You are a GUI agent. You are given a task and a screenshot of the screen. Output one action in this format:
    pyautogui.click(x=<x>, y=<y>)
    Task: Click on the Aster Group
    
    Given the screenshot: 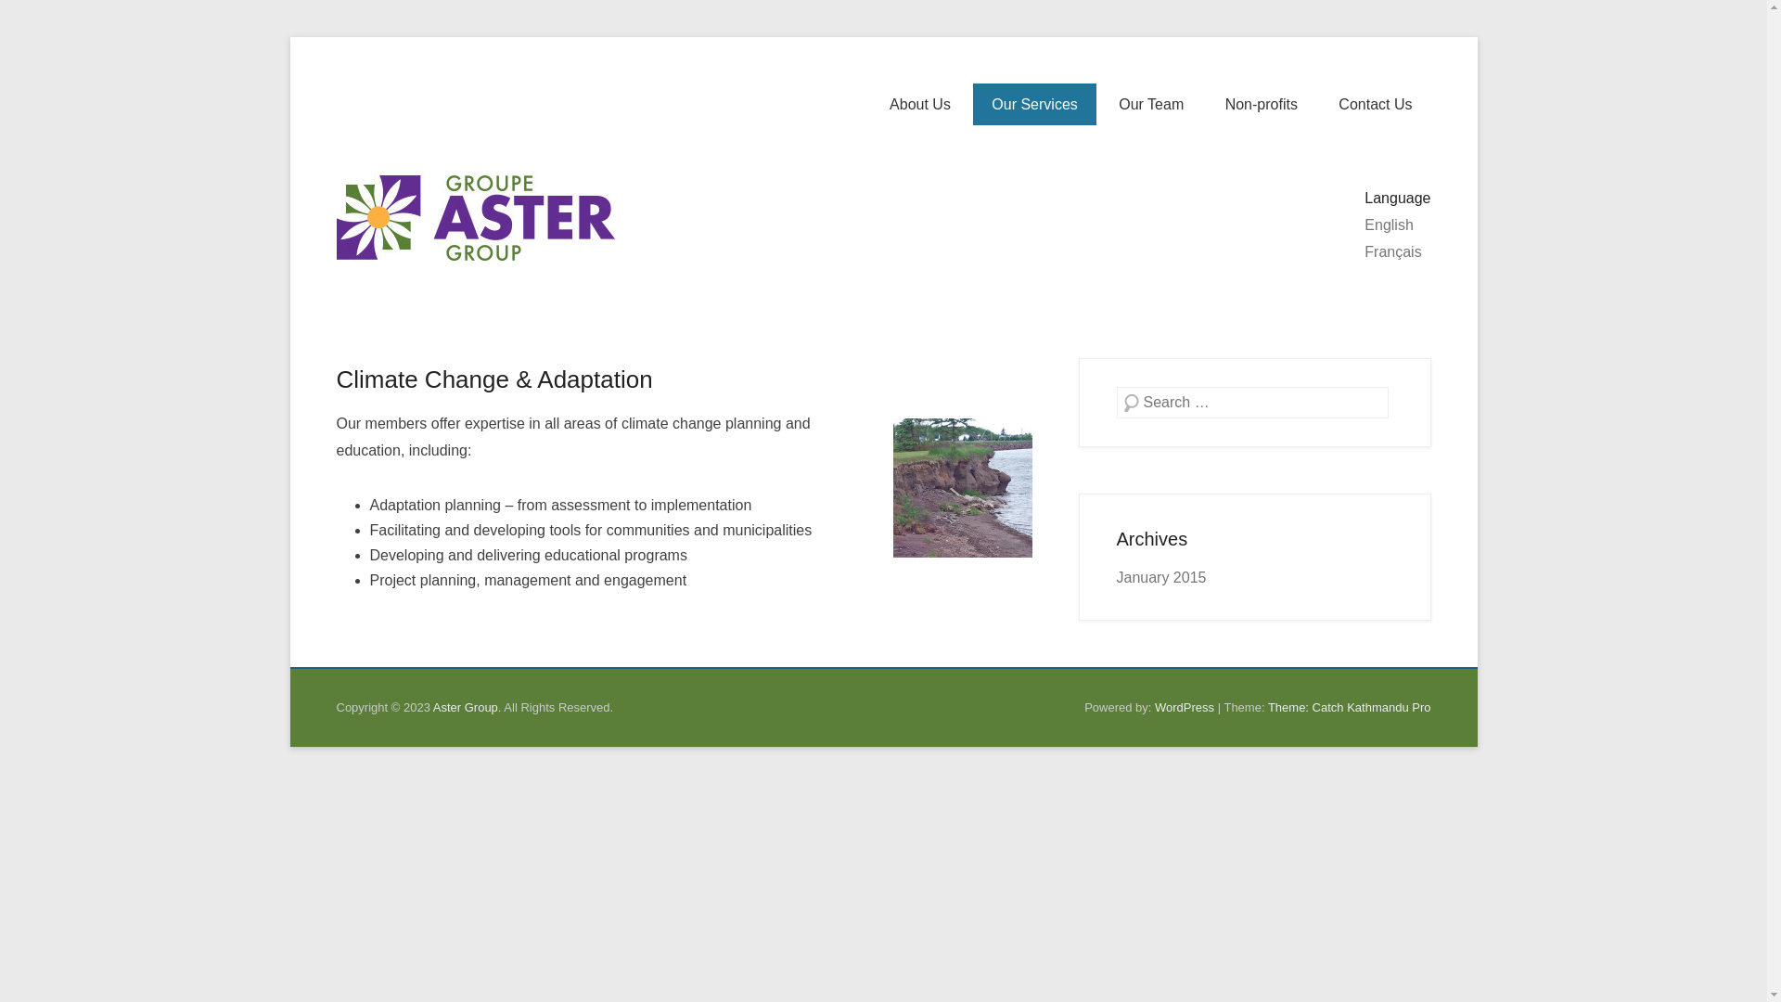 What is the action you would take?
    pyautogui.click(x=475, y=218)
    